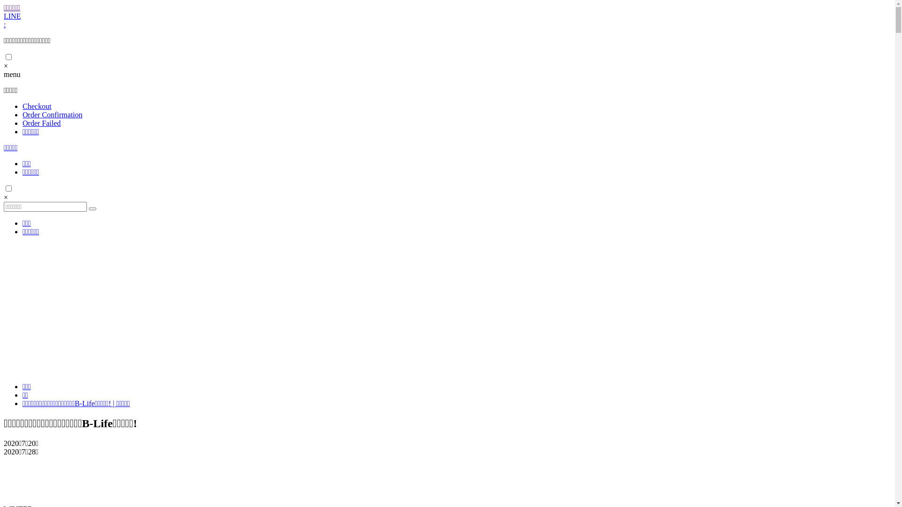 This screenshot has height=507, width=902. What do you see at coordinates (53, 115) in the screenshot?
I see `Order Confirmation` at bounding box center [53, 115].